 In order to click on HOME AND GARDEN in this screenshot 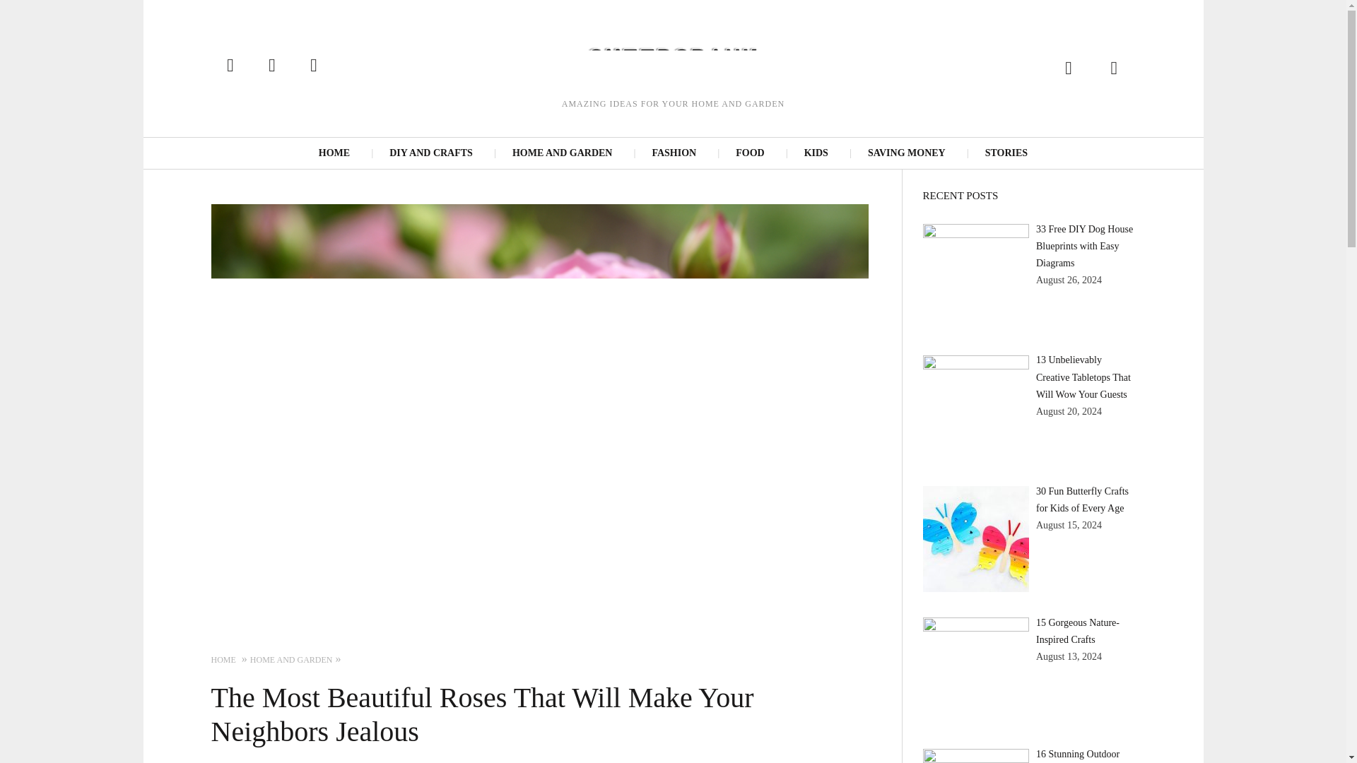, I will do `click(563, 153)`.